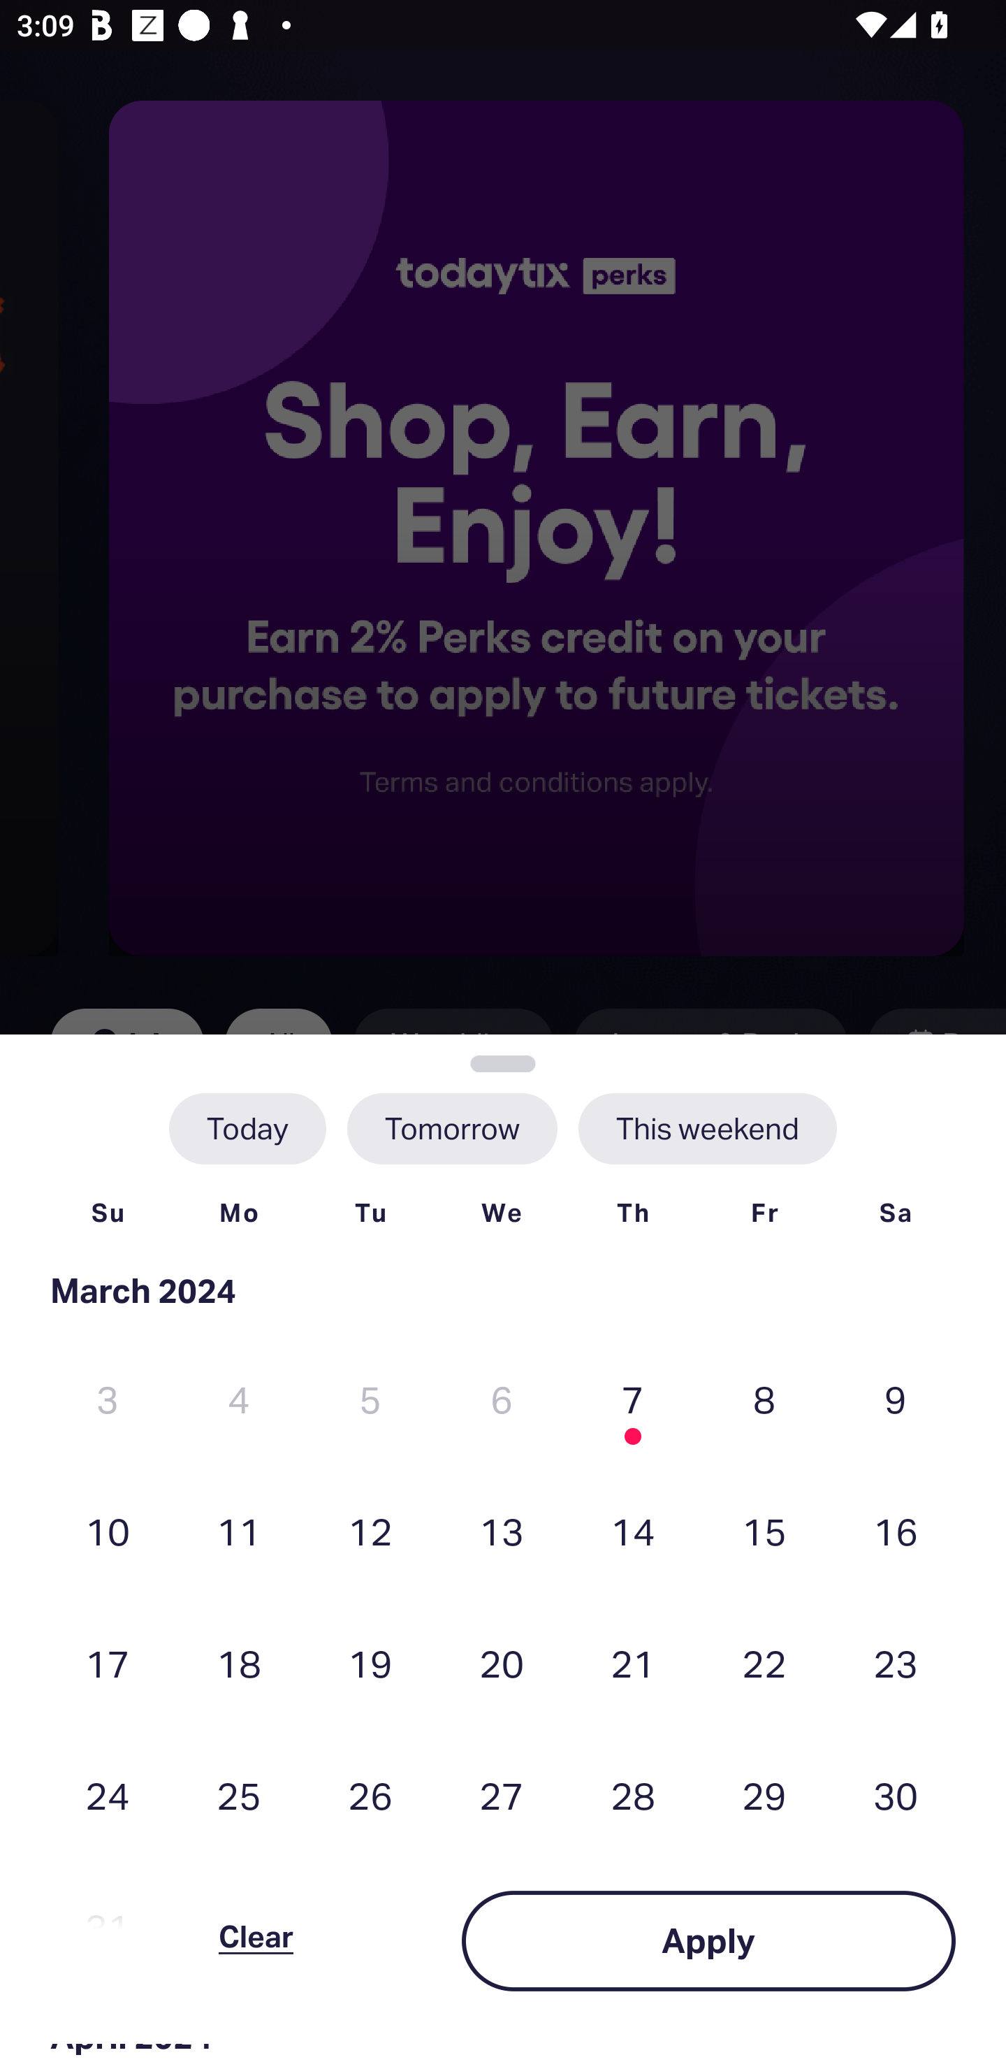 This screenshot has height=2069, width=1006. I want to click on 10, so click(108, 1531).